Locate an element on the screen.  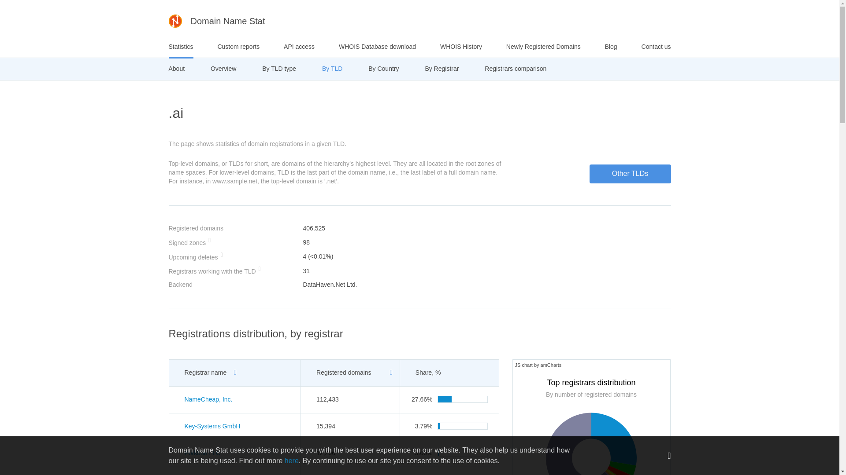
Other TLDs is located at coordinates (630, 173).